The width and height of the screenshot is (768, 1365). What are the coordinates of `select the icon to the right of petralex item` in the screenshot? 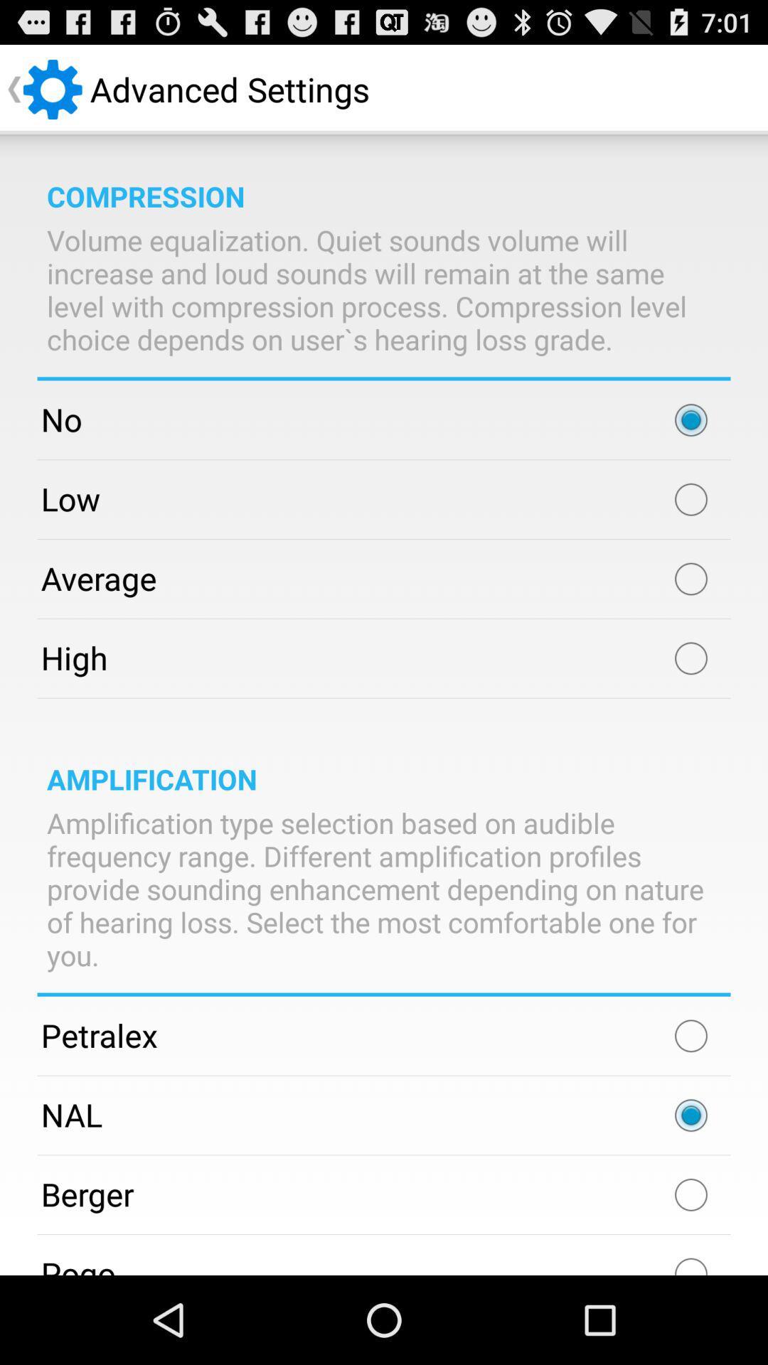 It's located at (691, 1036).